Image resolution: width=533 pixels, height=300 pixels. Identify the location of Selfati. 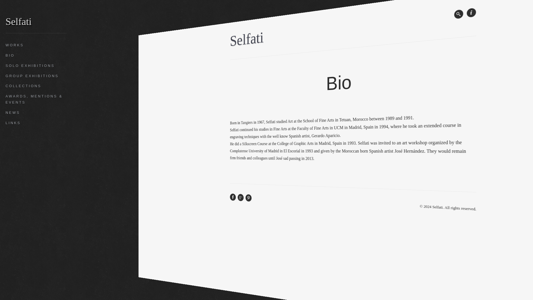
(252, 37).